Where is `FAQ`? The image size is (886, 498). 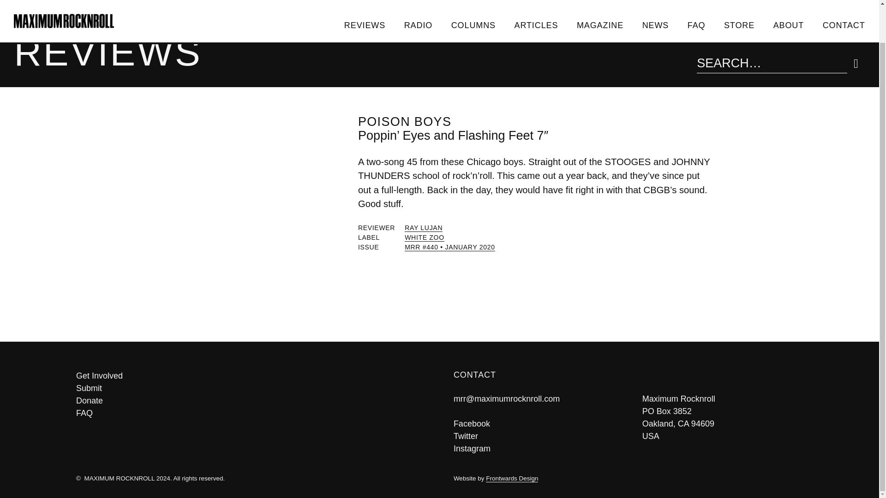 FAQ is located at coordinates (251, 413).